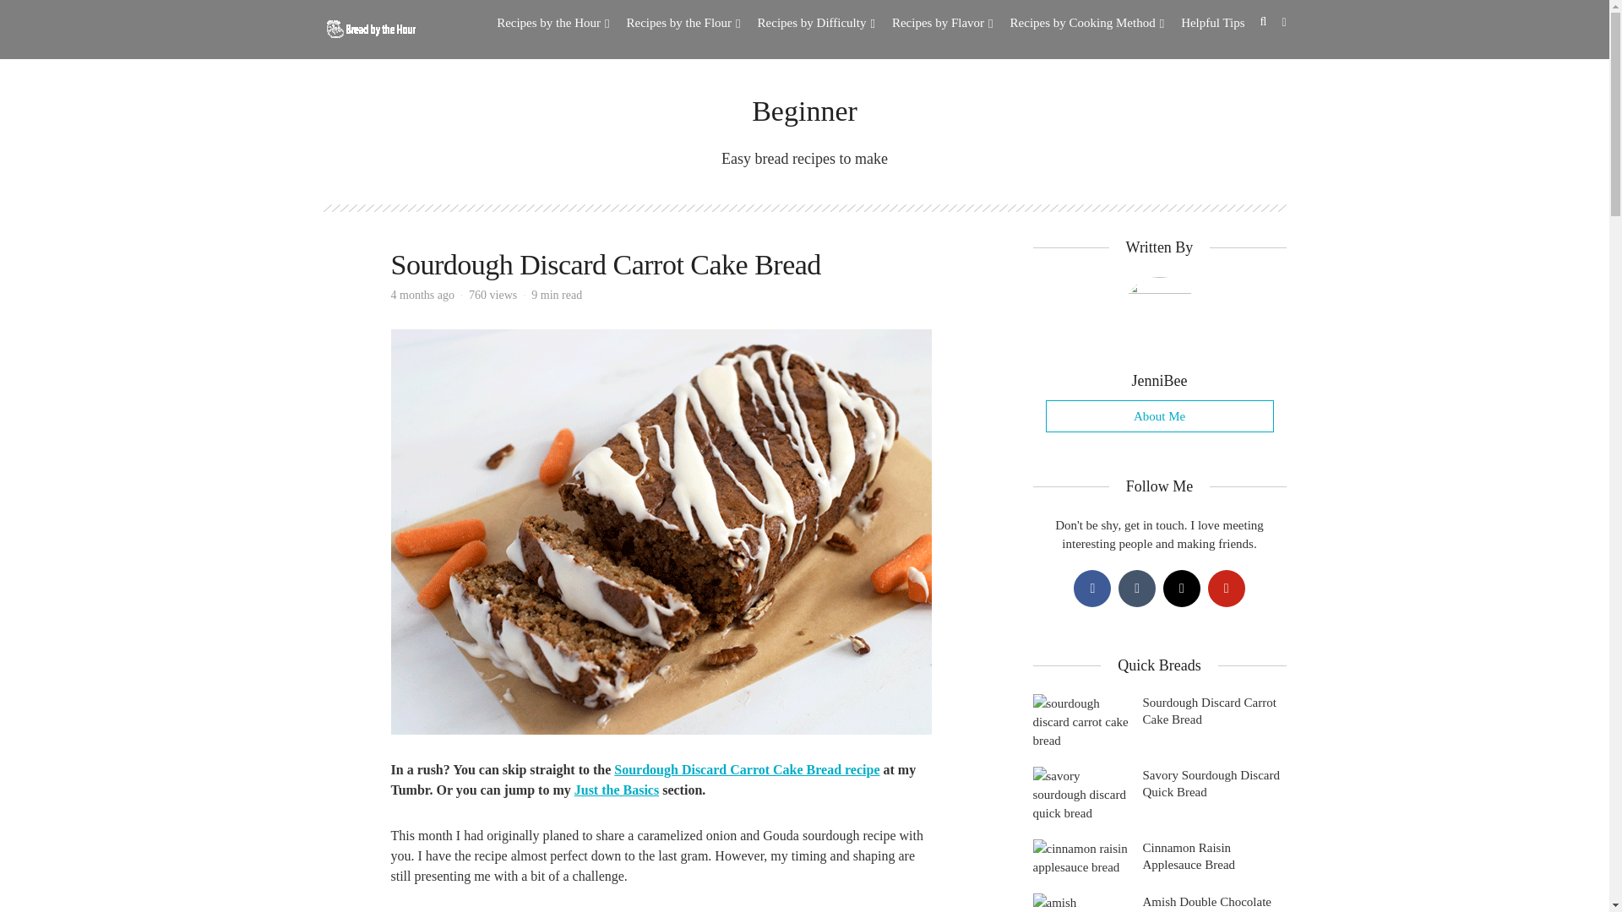  Describe the element at coordinates (943, 23) in the screenshot. I see `Recipes by Flavor` at that location.